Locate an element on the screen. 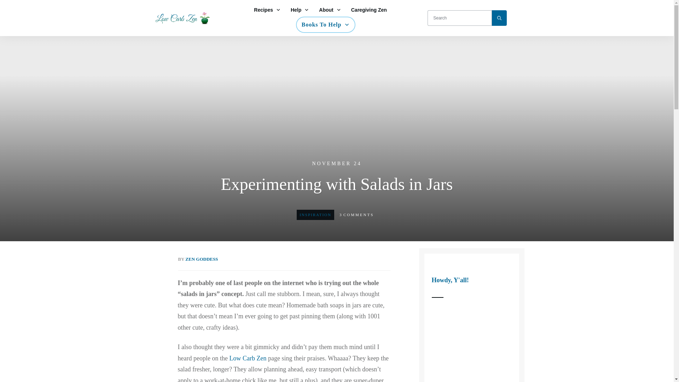 This screenshot has height=382, width=679. INSPIRATION is located at coordinates (315, 214).